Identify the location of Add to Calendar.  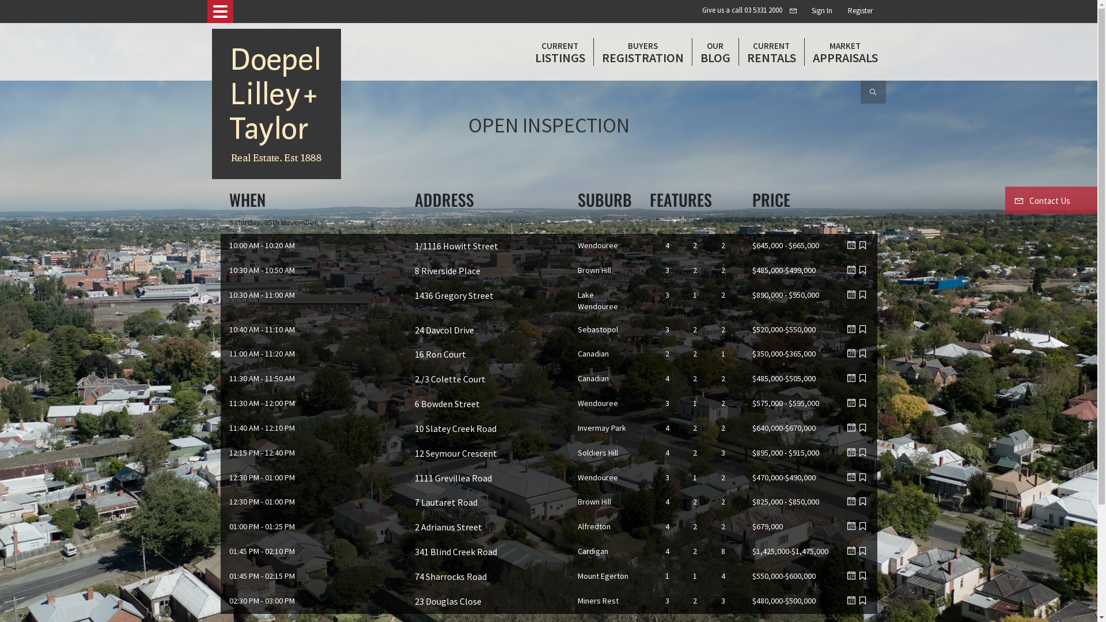
(851, 378).